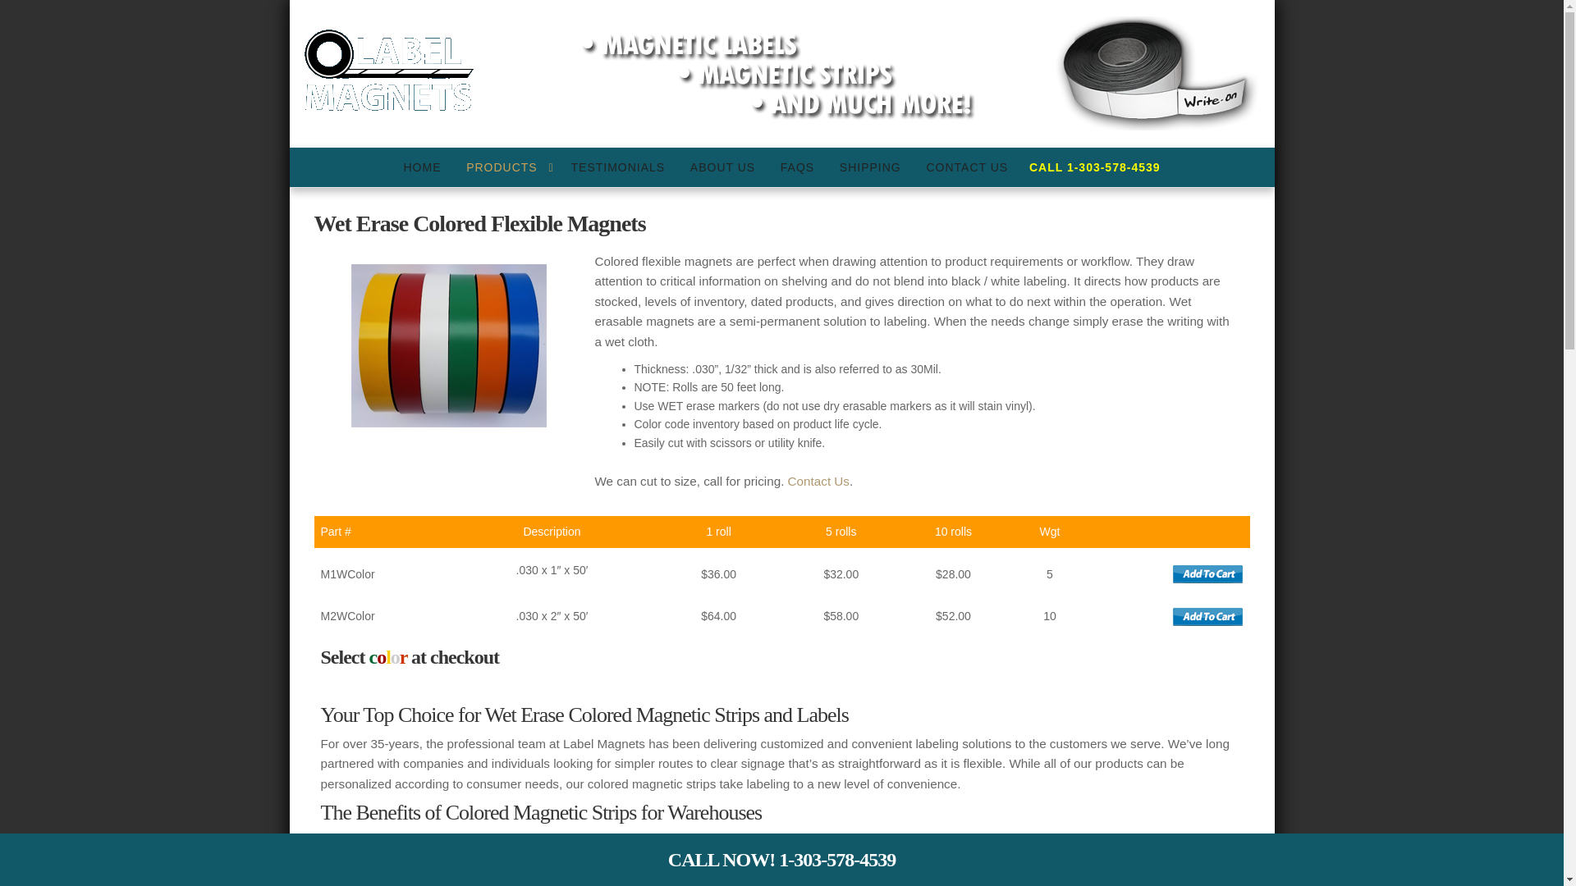 The height and width of the screenshot is (886, 1576). I want to click on TESTIMONIALS  , so click(621, 167).